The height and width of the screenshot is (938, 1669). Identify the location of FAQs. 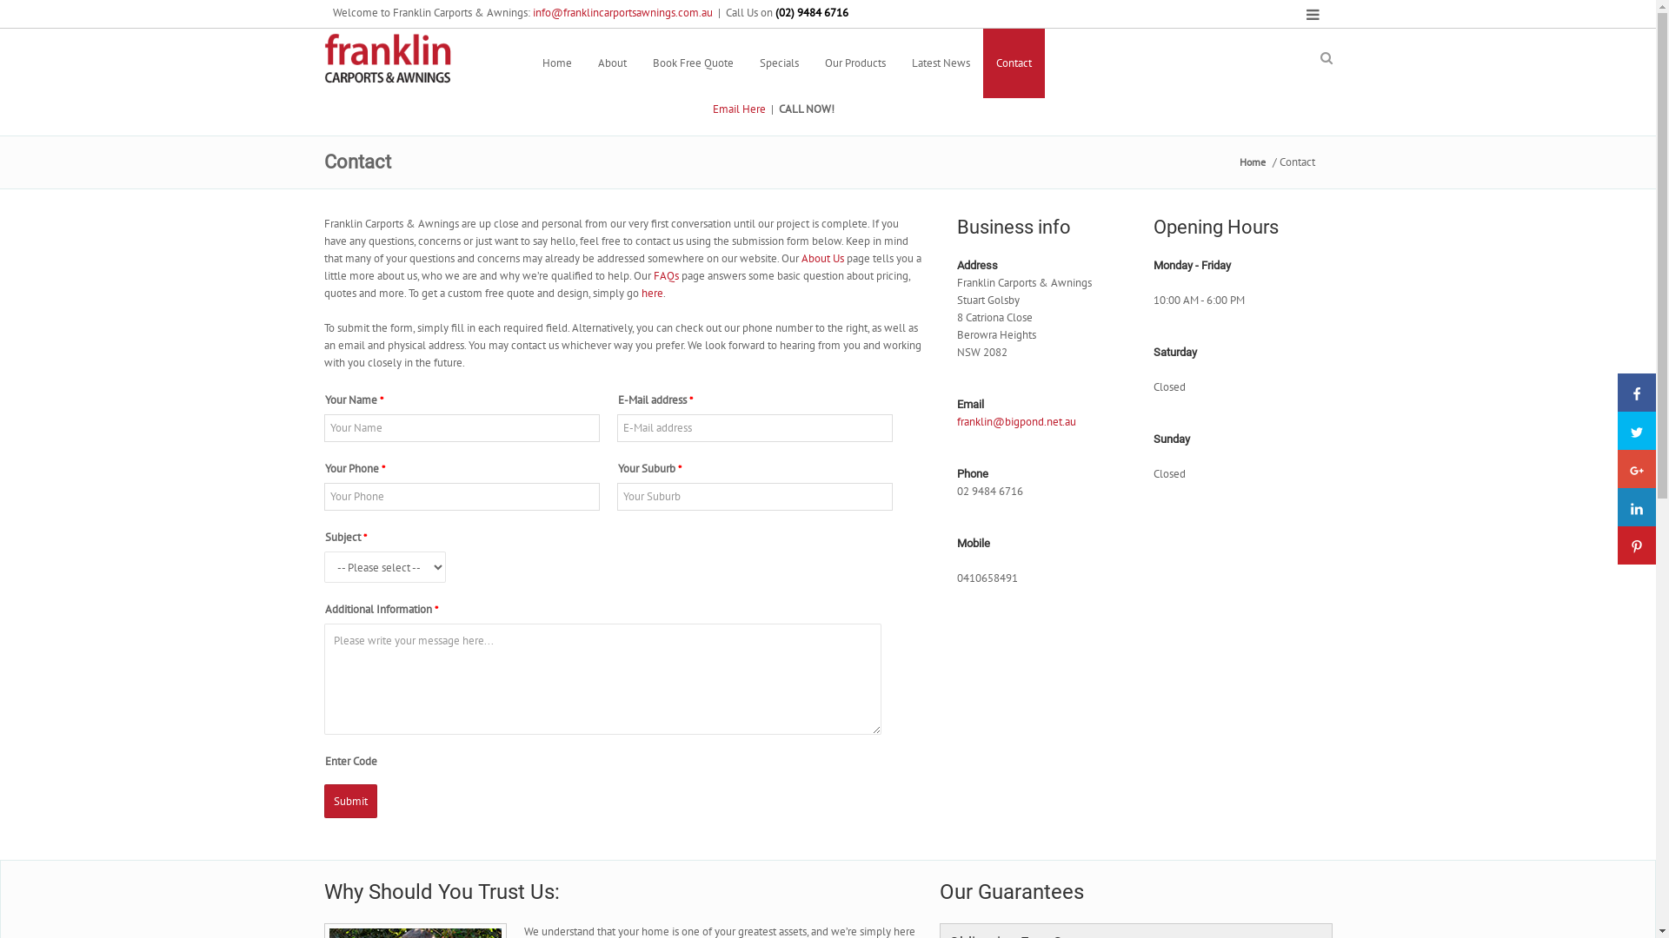
(666, 276).